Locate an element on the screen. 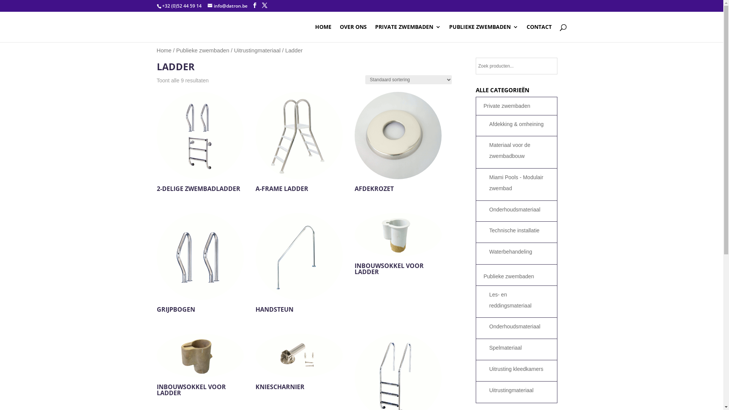  Publieke zwembaden is located at coordinates (203, 50).